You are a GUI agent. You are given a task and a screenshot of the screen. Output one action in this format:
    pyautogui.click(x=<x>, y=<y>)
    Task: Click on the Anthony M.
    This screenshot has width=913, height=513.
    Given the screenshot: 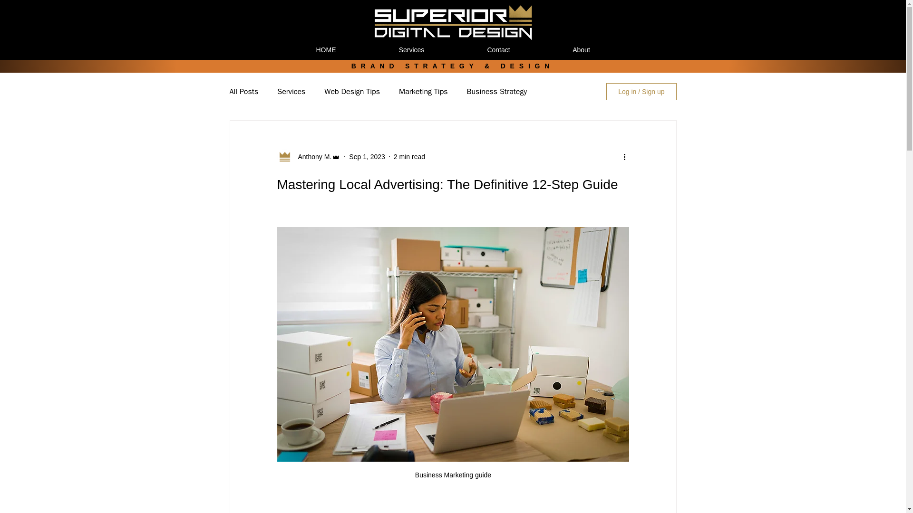 What is the action you would take?
    pyautogui.click(x=311, y=157)
    